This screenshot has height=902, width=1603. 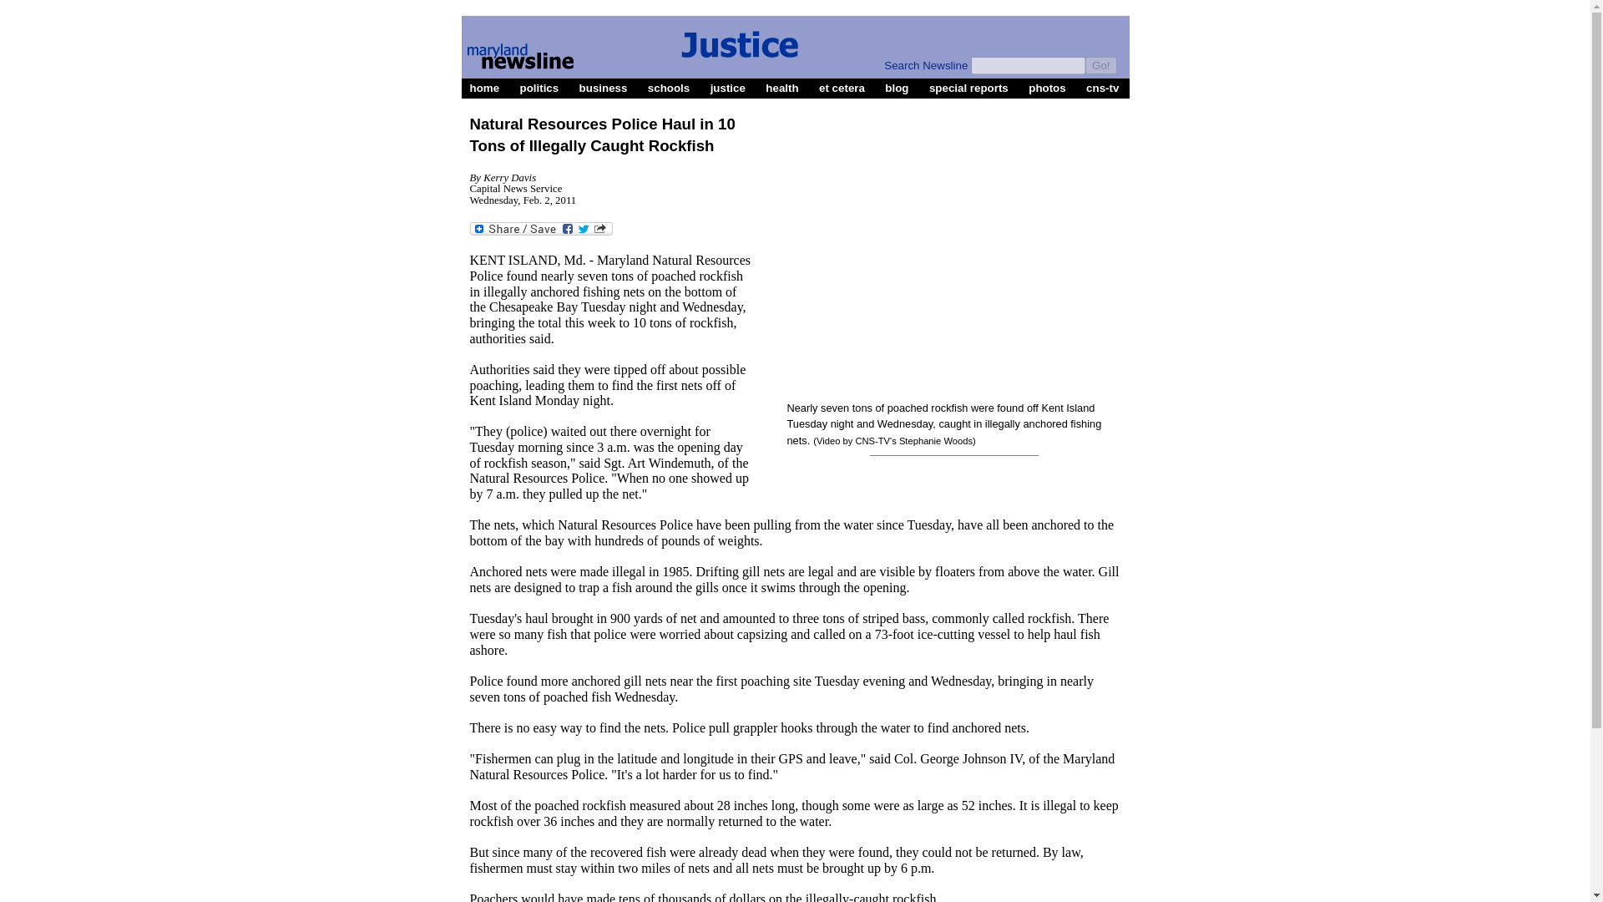 I want to click on health, so click(x=781, y=87).